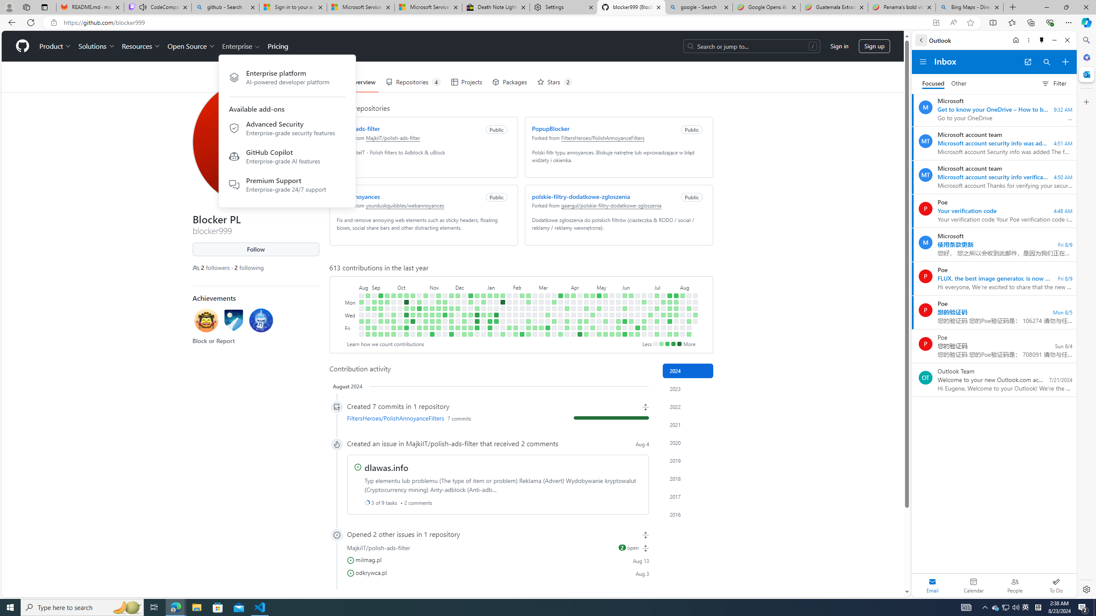 This screenshot has width=1096, height=616. What do you see at coordinates (498, 548) in the screenshot?
I see `MajkiIT/polish-ads-filter 2 open` at bounding box center [498, 548].